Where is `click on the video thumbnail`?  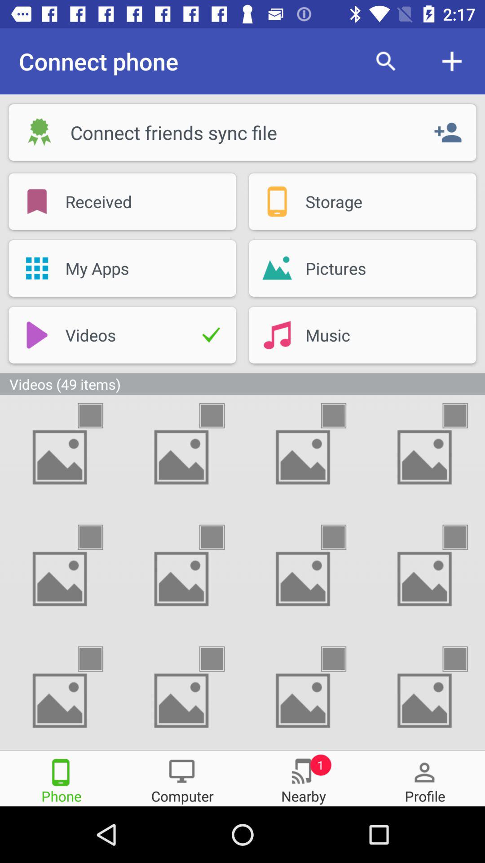
click on the video thumbnail is located at coordinates (98, 538).